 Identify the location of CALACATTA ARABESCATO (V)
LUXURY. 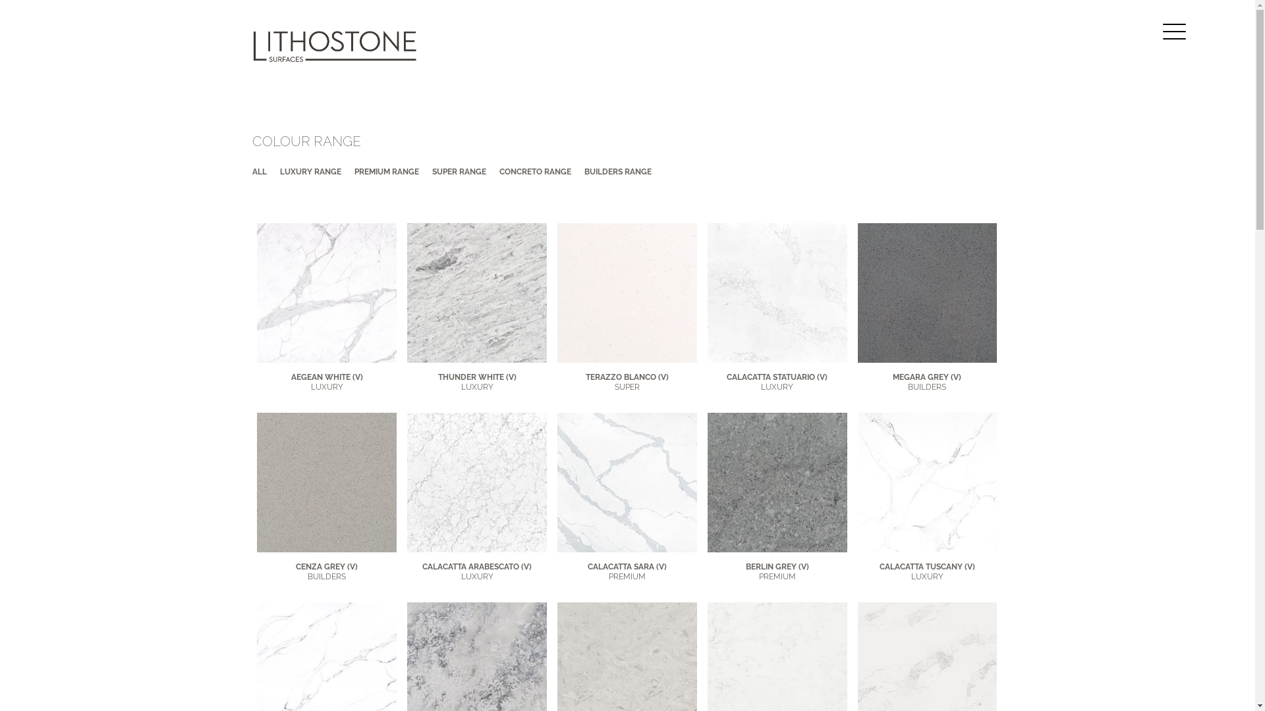
(477, 571).